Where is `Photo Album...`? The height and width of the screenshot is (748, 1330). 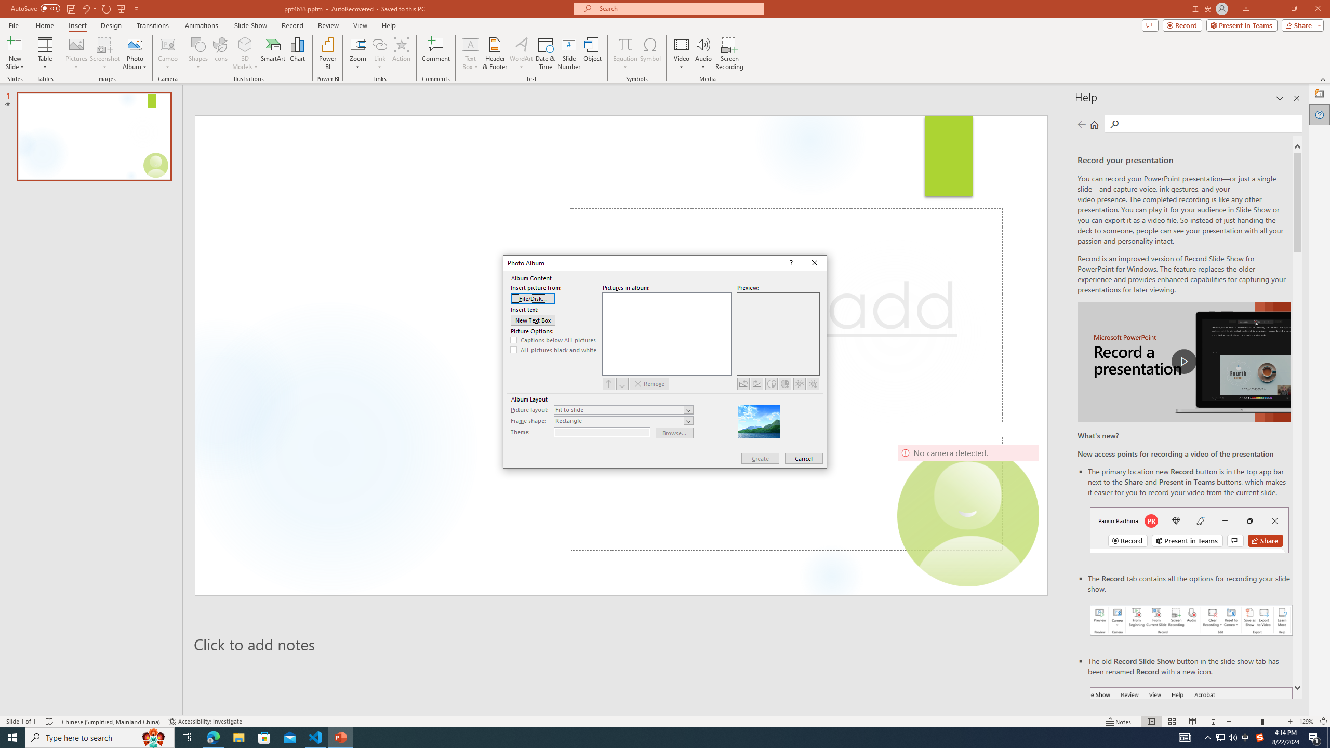 Photo Album... is located at coordinates (135, 54).